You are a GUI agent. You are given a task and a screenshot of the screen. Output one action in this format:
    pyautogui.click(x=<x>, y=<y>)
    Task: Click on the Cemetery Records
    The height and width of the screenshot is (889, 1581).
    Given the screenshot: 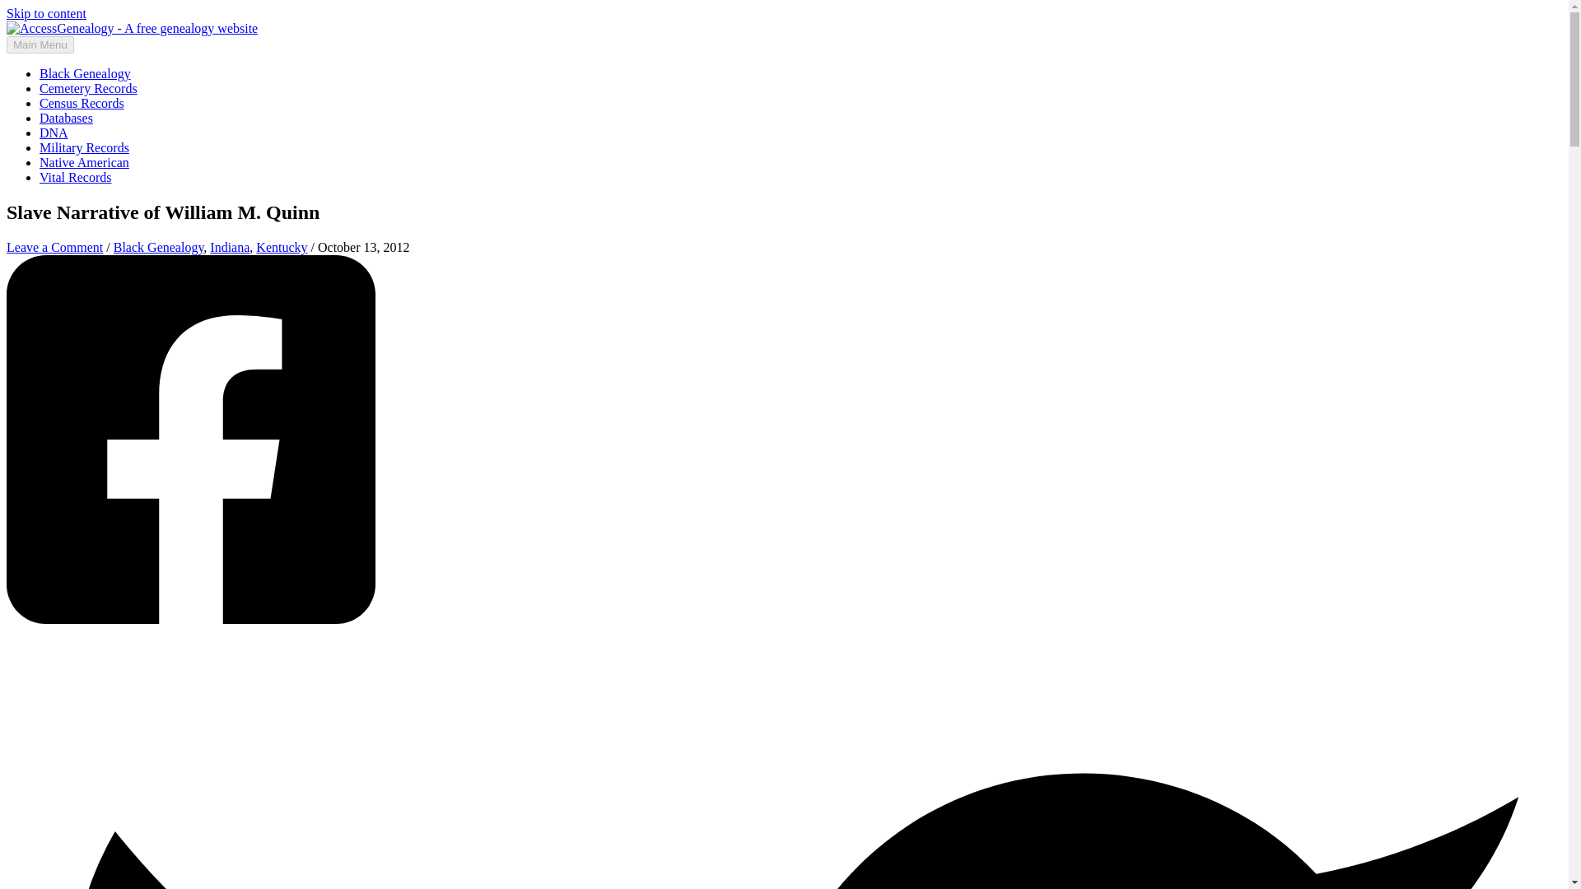 What is the action you would take?
    pyautogui.click(x=89, y=88)
    